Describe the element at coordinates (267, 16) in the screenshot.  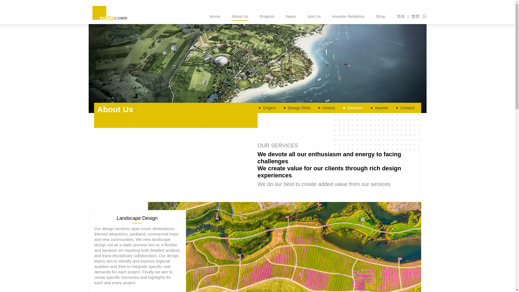
I see `Projects` at that location.